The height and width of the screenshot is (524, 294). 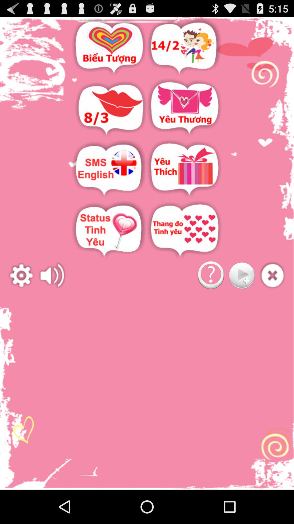 What do you see at coordinates (185, 170) in the screenshot?
I see `to view selected item` at bounding box center [185, 170].